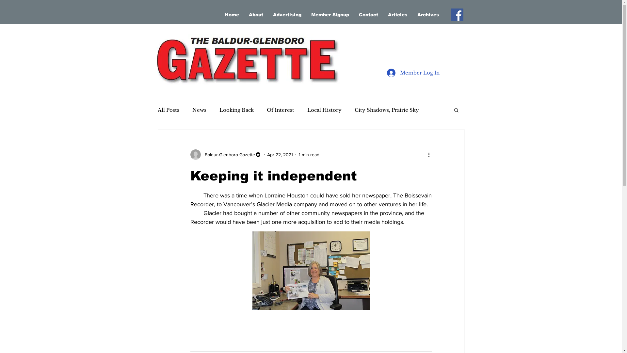 The height and width of the screenshot is (353, 627). What do you see at coordinates (225, 155) in the screenshot?
I see `Baldur-Glenboro Gazette` at bounding box center [225, 155].